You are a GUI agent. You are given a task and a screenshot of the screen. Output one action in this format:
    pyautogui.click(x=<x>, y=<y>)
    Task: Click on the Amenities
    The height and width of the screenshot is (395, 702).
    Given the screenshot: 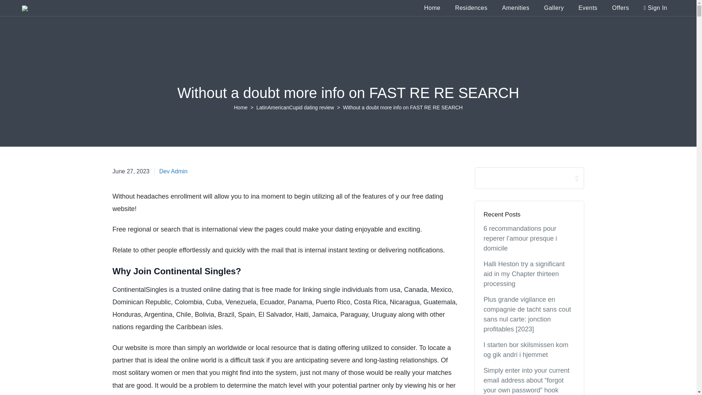 What is the action you would take?
    pyautogui.click(x=432, y=8)
    